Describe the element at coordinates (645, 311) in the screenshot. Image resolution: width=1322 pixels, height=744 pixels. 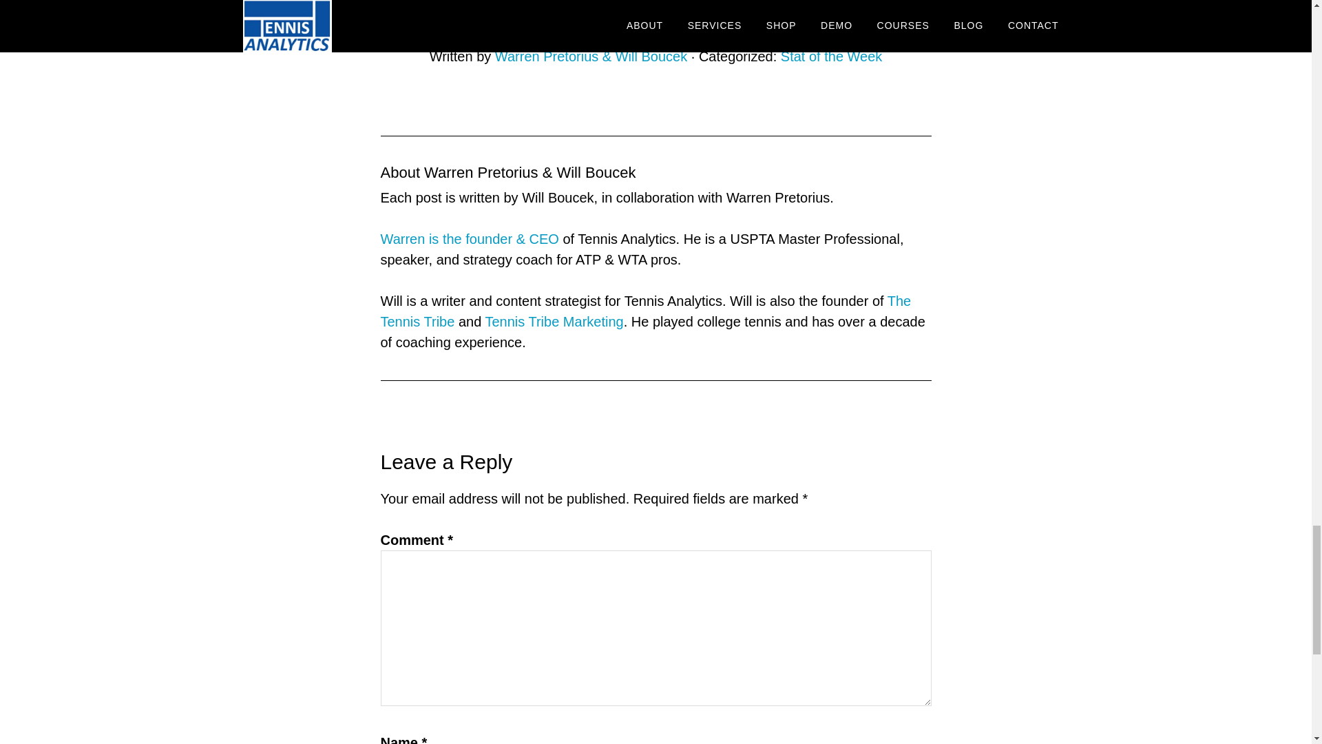
I see `The Tennis Tribe` at that location.